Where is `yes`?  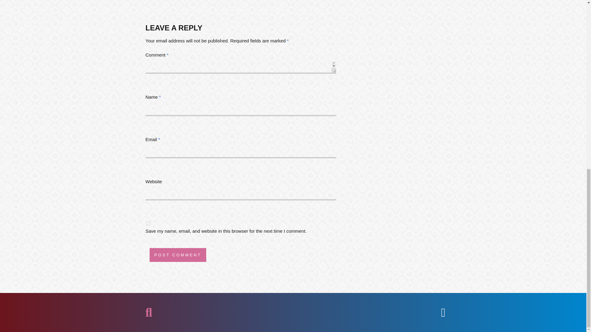 yes is located at coordinates (148, 223).